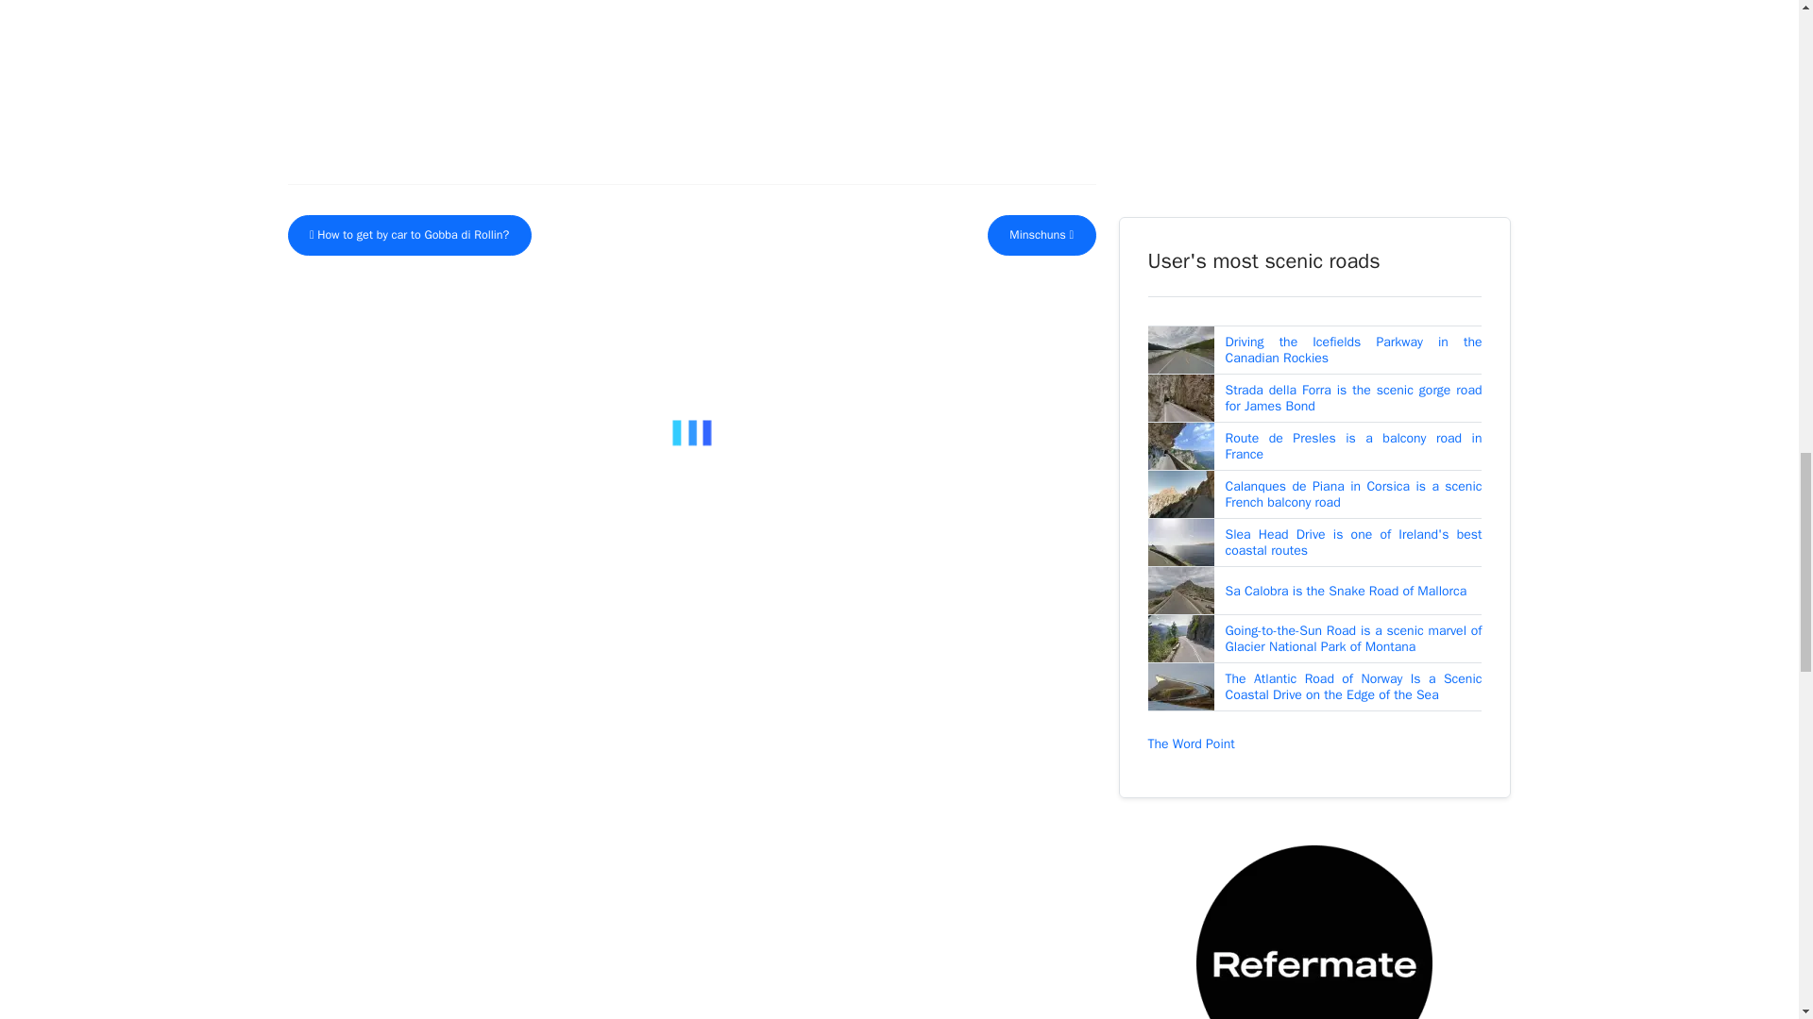 The width and height of the screenshot is (1813, 1019). I want to click on Slea Head Drive is one of Ireland's best coastal routes, so click(1354, 543).